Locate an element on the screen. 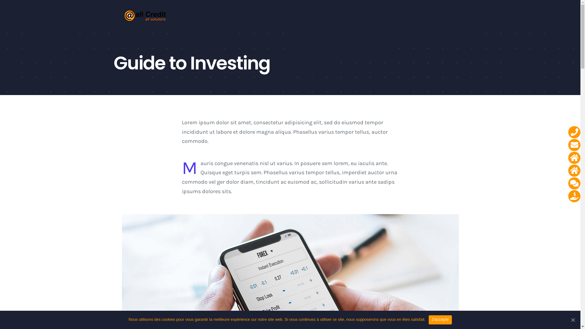 The height and width of the screenshot is (329, 585). J'accepte is located at coordinates (441, 320).